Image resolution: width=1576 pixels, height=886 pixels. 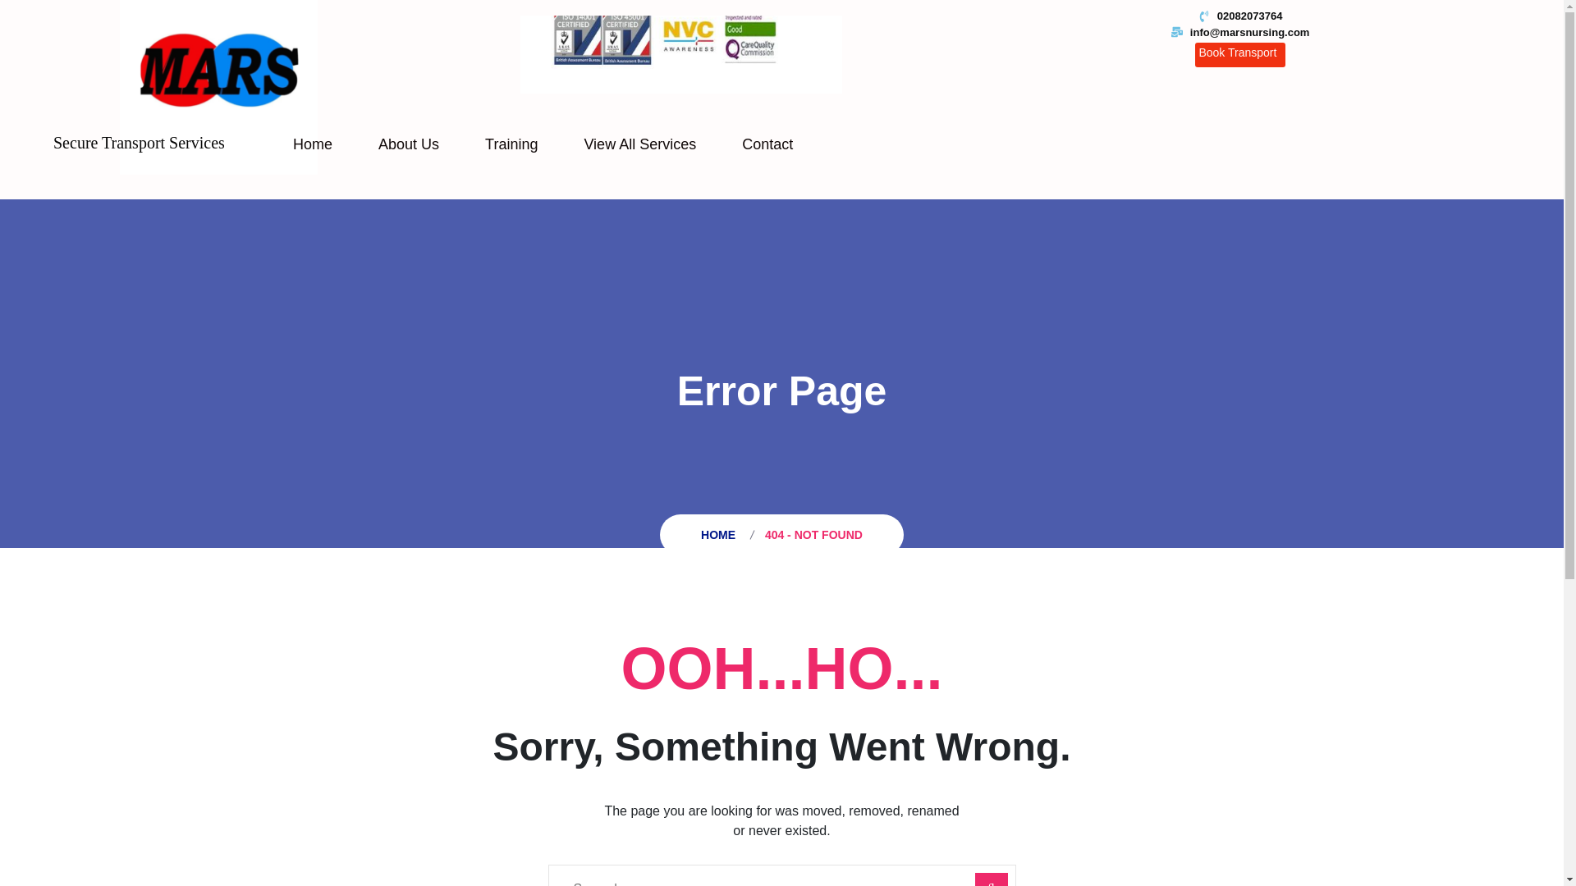 What do you see at coordinates (511, 144) in the screenshot?
I see `Training` at bounding box center [511, 144].